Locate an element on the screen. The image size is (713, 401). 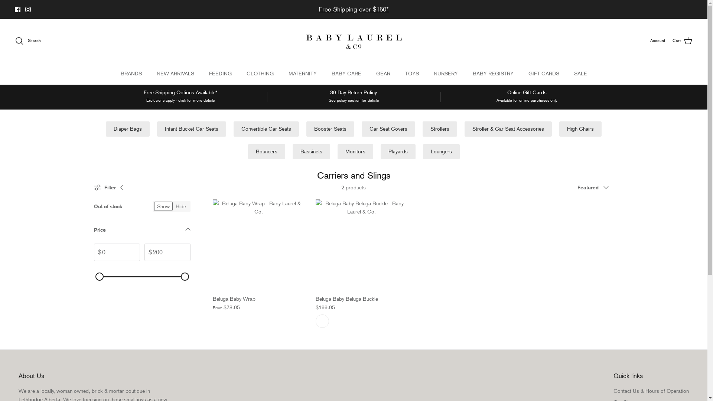
SALE is located at coordinates (581, 74).